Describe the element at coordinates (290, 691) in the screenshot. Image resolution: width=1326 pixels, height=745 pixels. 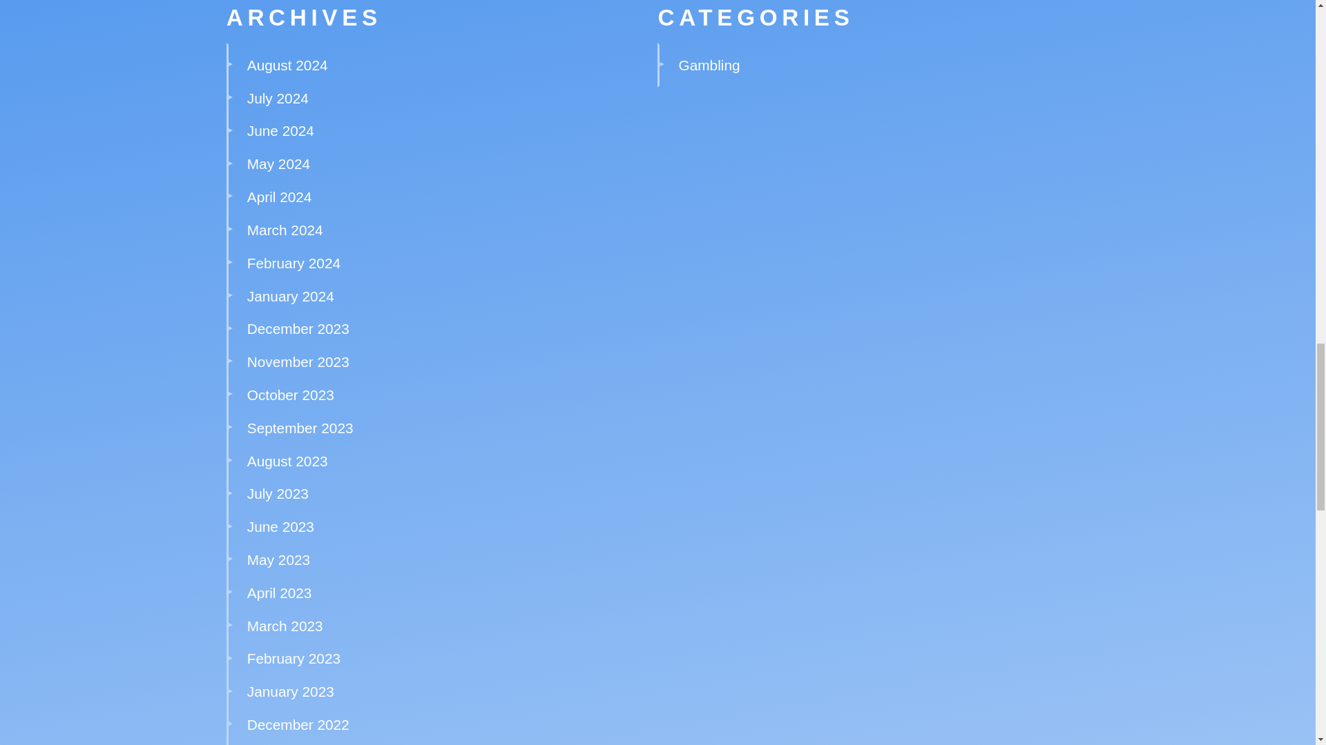
I see `January 2023` at that location.